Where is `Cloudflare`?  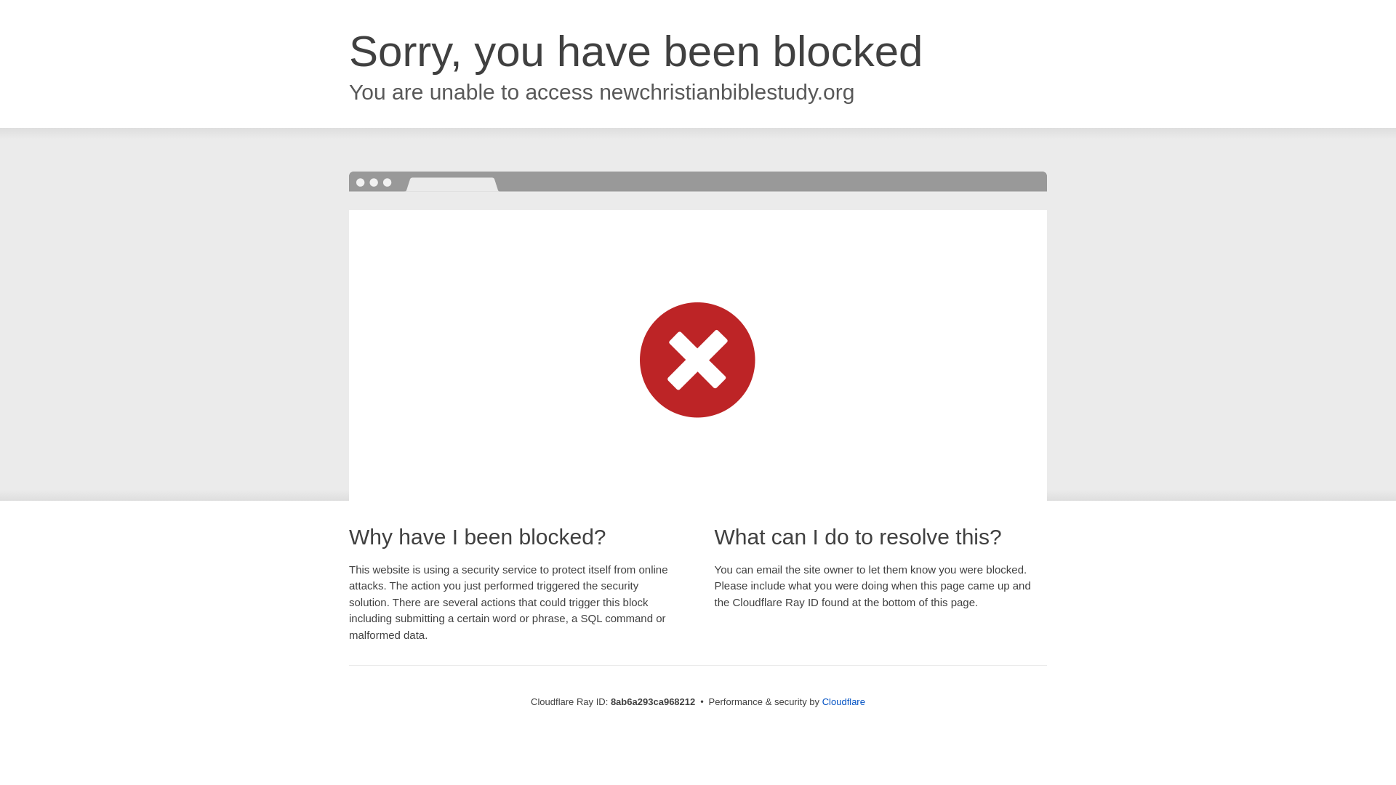
Cloudflare is located at coordinates (843, 701).